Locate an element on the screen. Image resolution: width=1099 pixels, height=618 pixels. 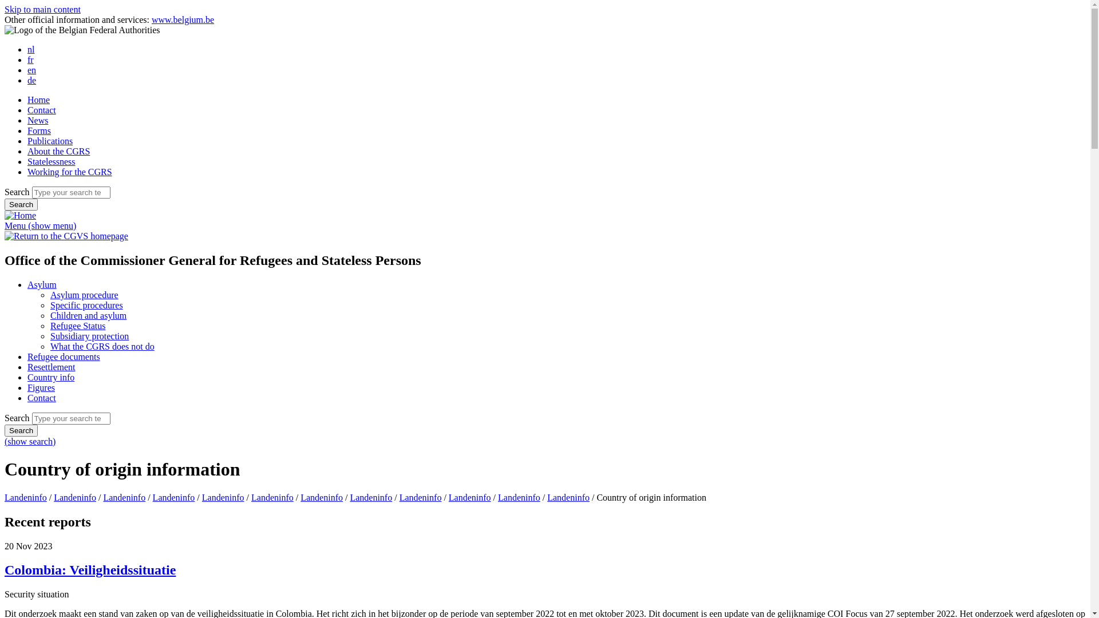
(show search) is located at coordinates (30, 442).